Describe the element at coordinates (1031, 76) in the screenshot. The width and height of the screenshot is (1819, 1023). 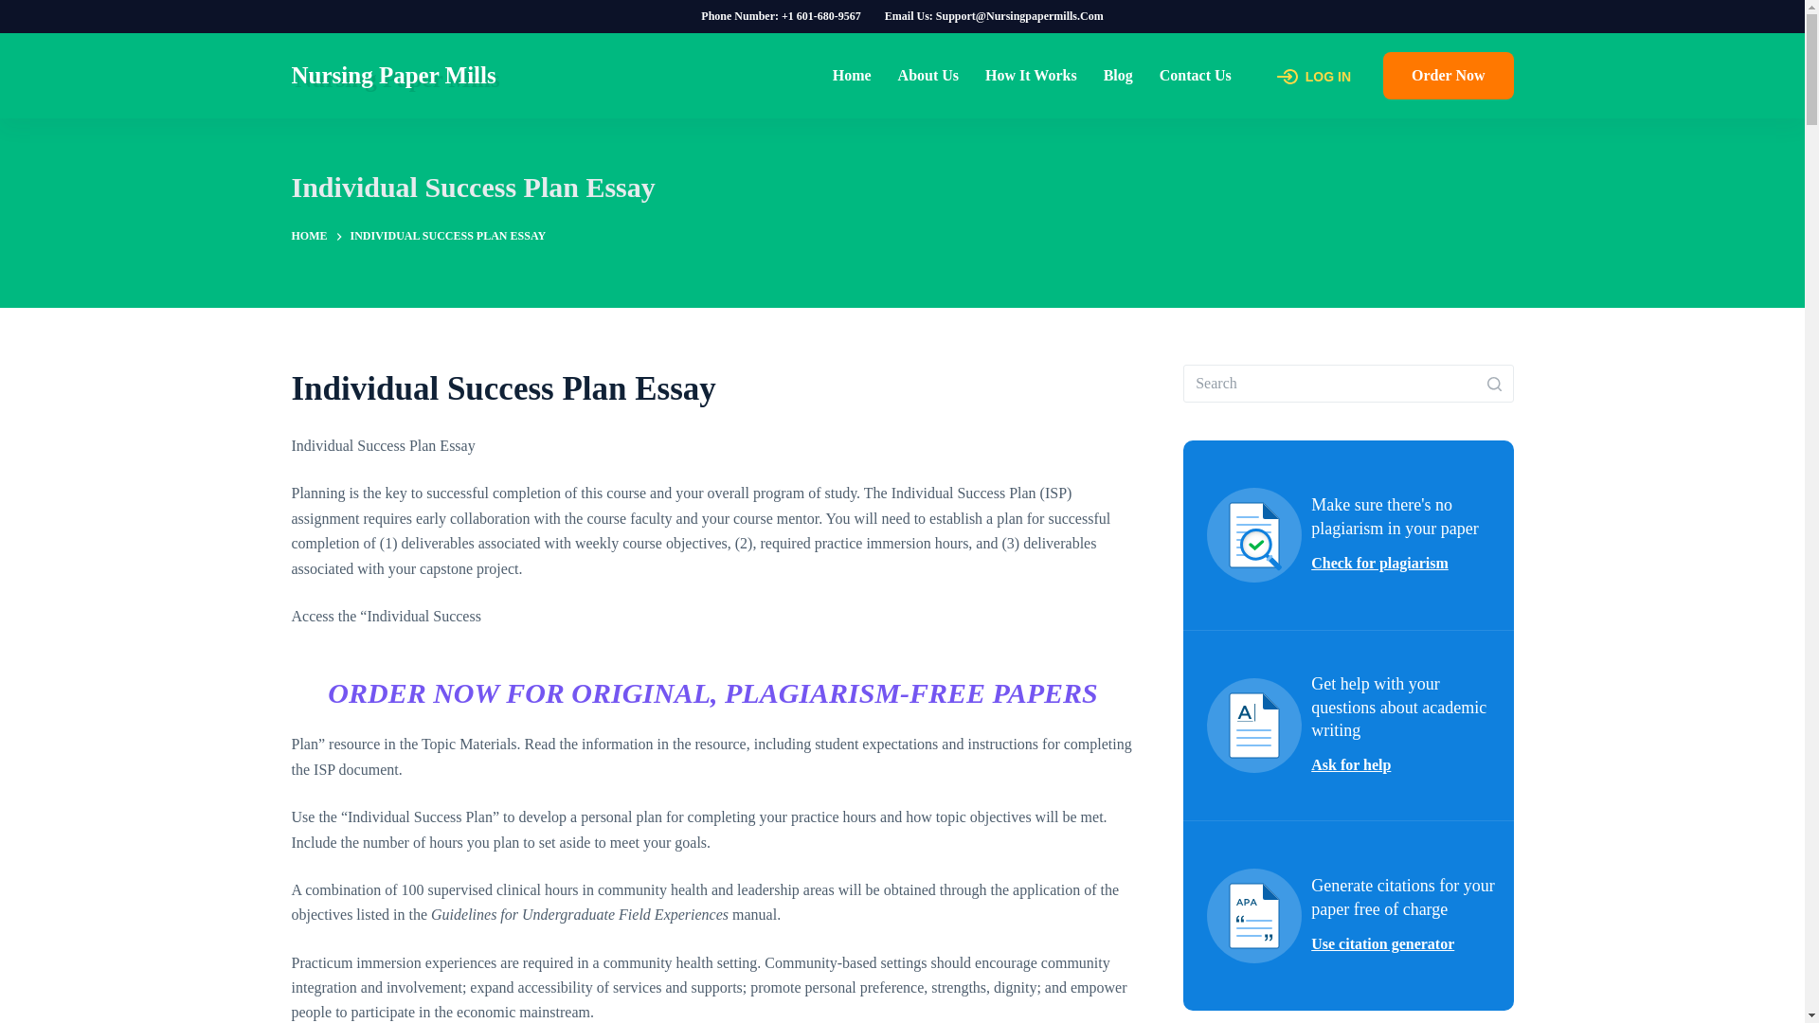
I see `How It Works` at that location.